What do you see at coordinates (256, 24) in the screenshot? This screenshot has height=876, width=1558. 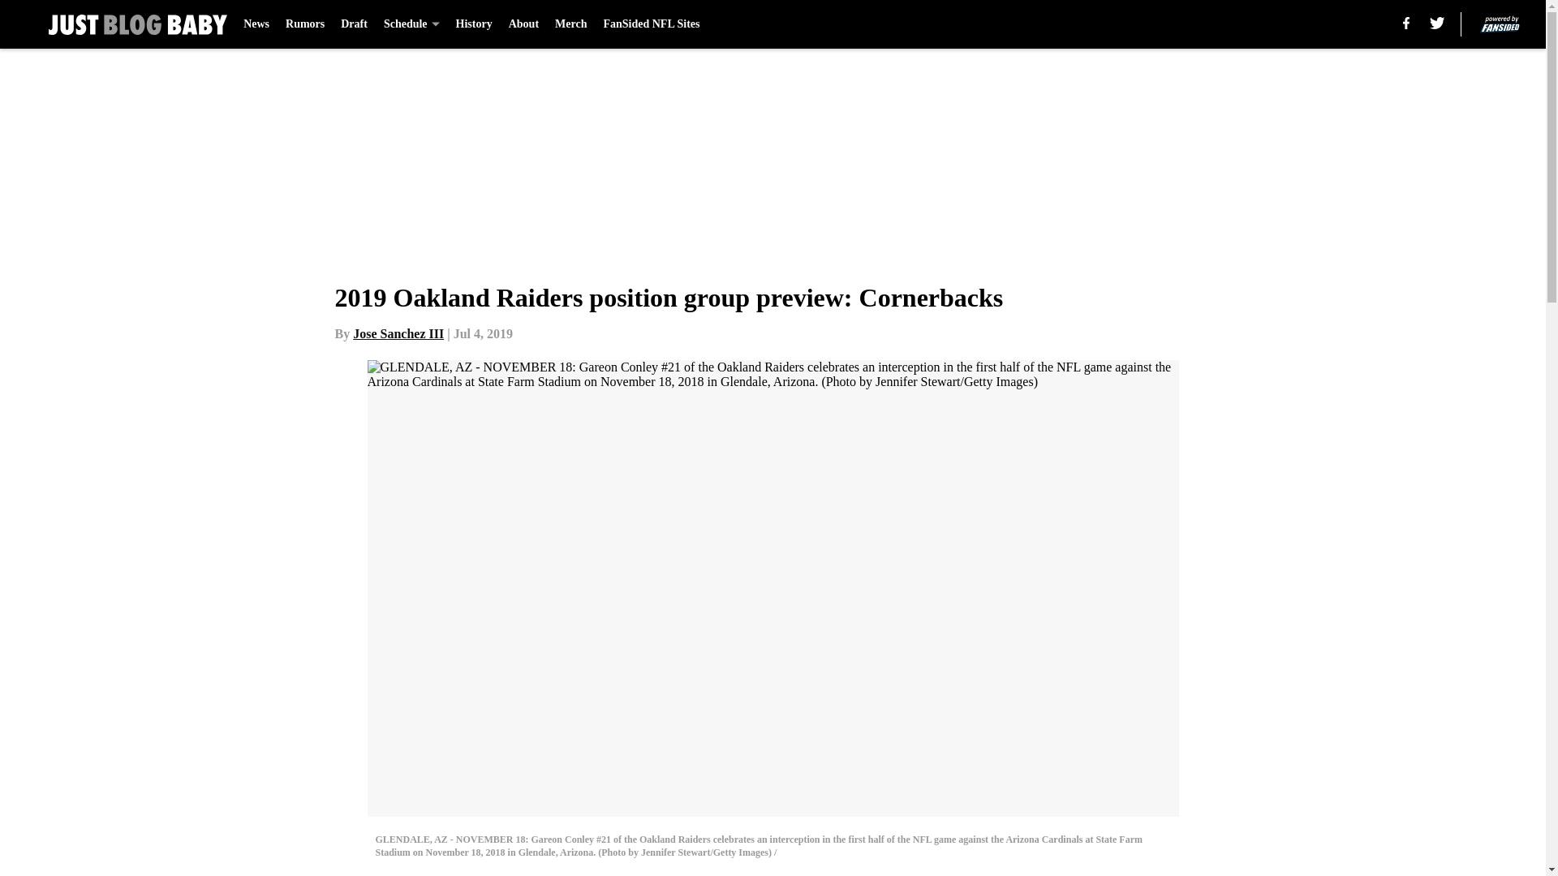 I see `News` at bounding box center [256, 24].